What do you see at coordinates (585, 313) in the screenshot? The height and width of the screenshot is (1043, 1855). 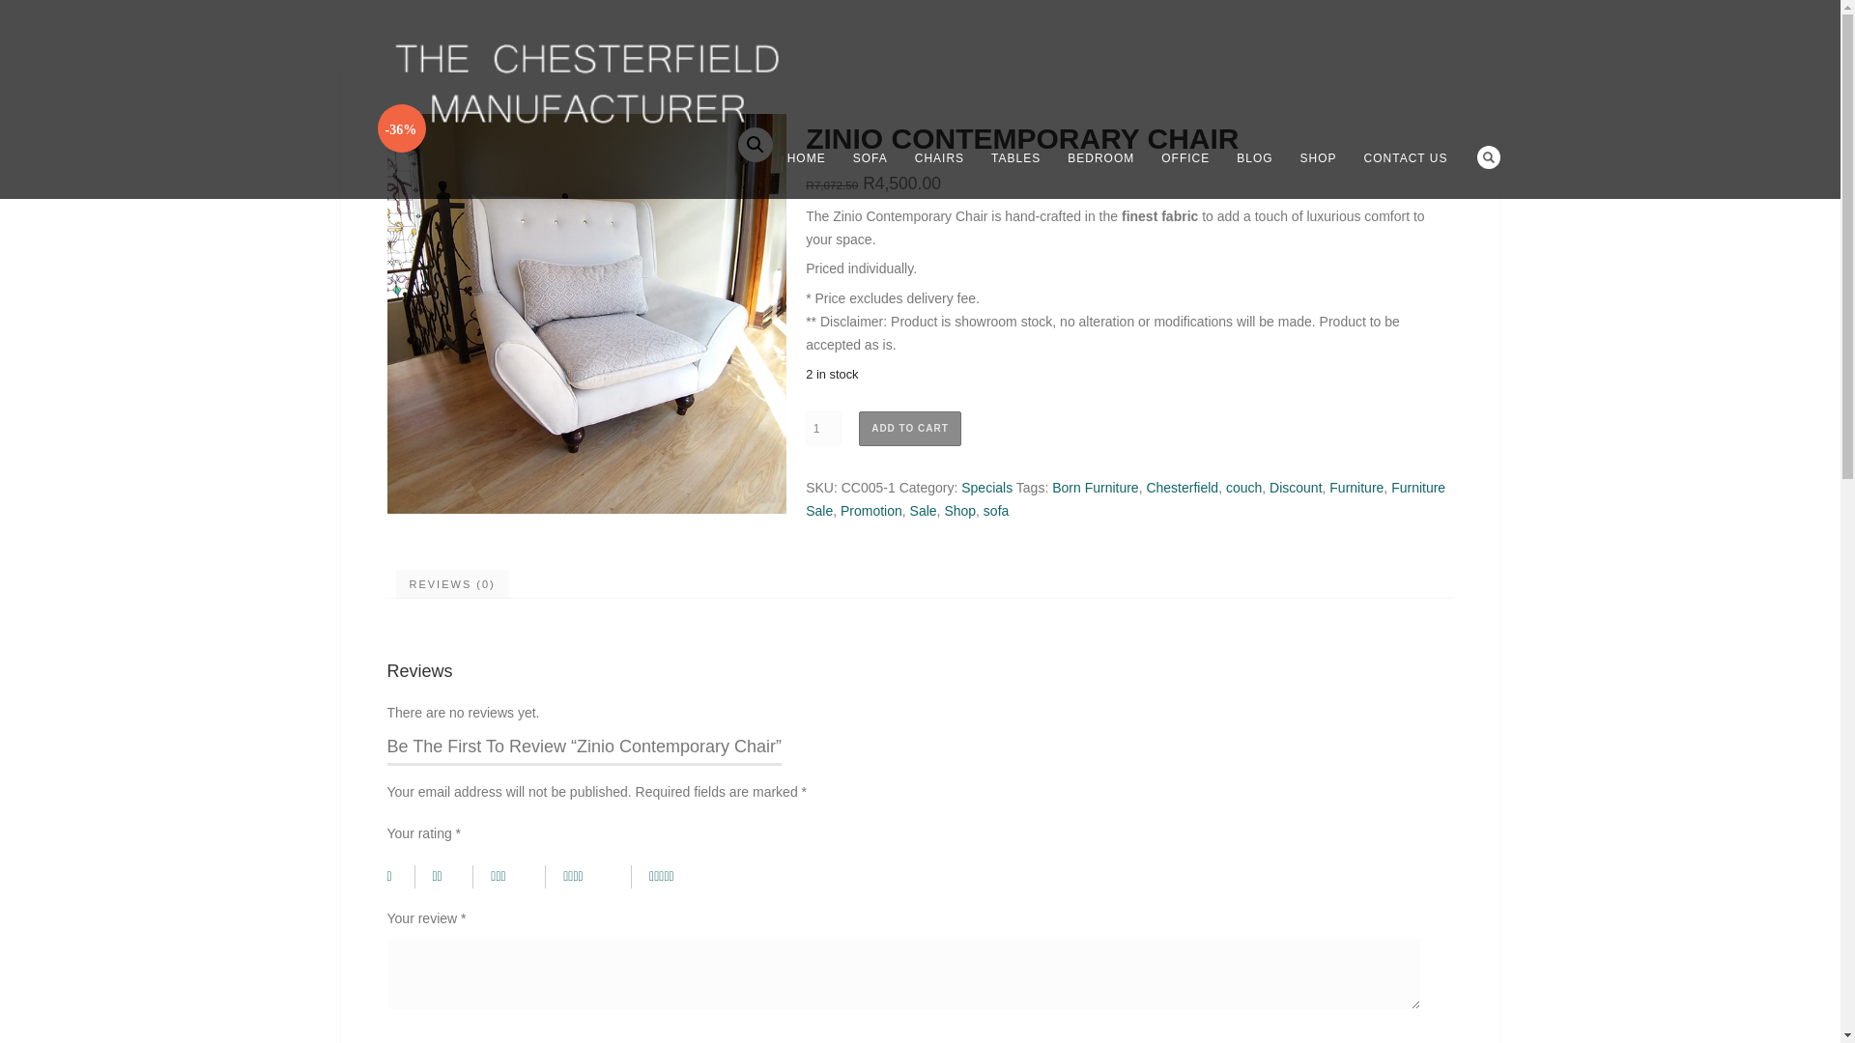 I see `white-zinio` at bounding box center [585, 313].